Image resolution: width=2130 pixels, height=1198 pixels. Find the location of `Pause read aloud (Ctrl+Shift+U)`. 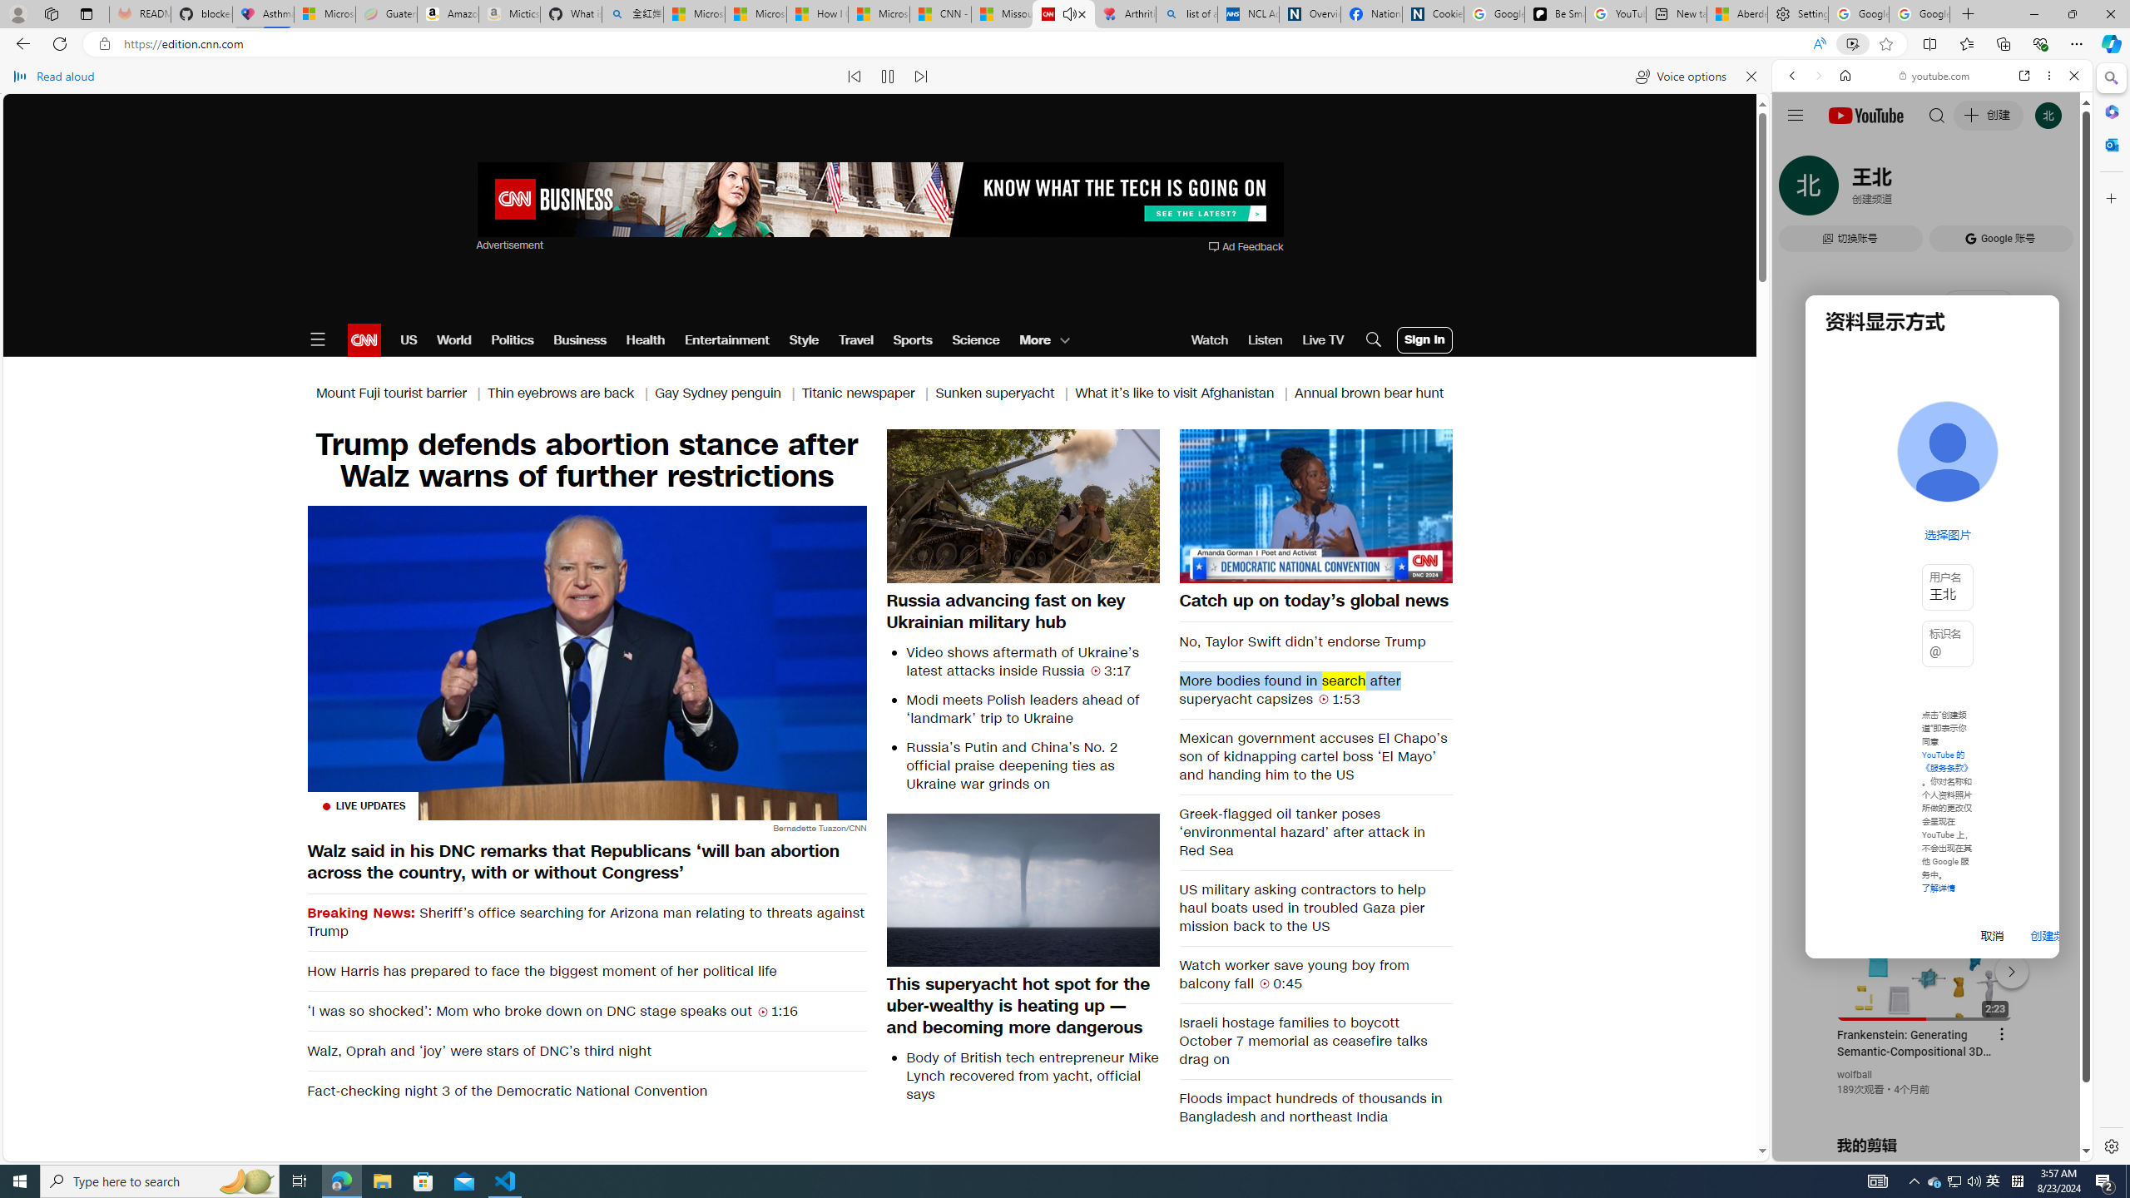

Pause read aloud (Ctrl+Shift+U) is located at coordinates (889, 77).